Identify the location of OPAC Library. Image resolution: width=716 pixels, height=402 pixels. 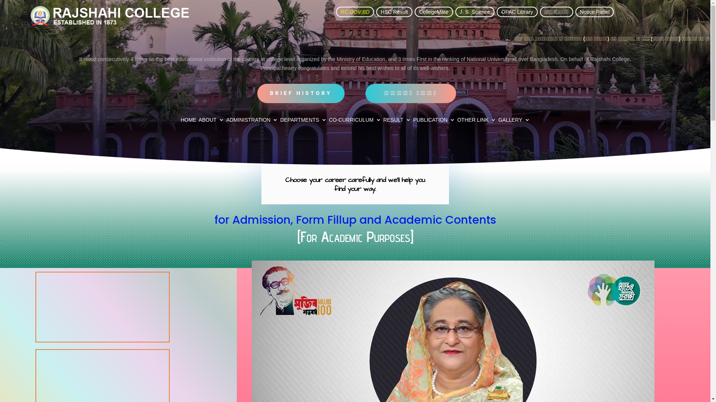
(517, 12).